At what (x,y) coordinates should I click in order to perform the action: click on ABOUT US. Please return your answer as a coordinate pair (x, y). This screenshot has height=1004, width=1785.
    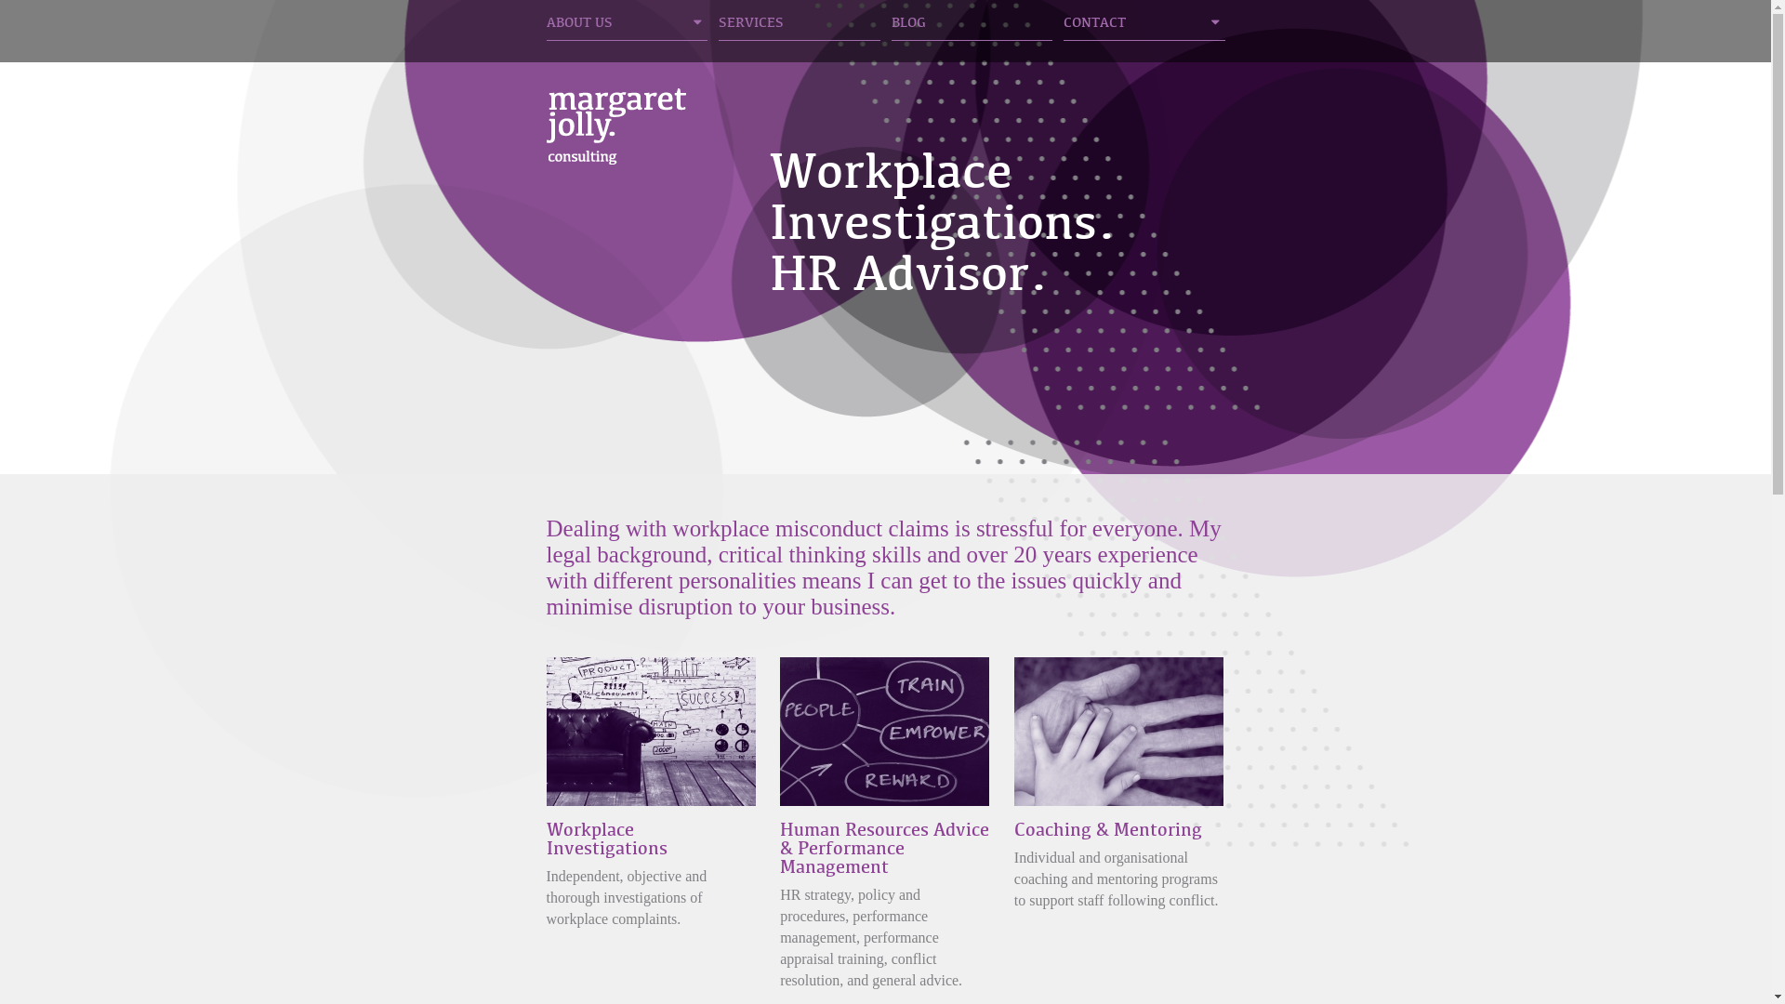
    Looking at the image, I should click on (628, 28).